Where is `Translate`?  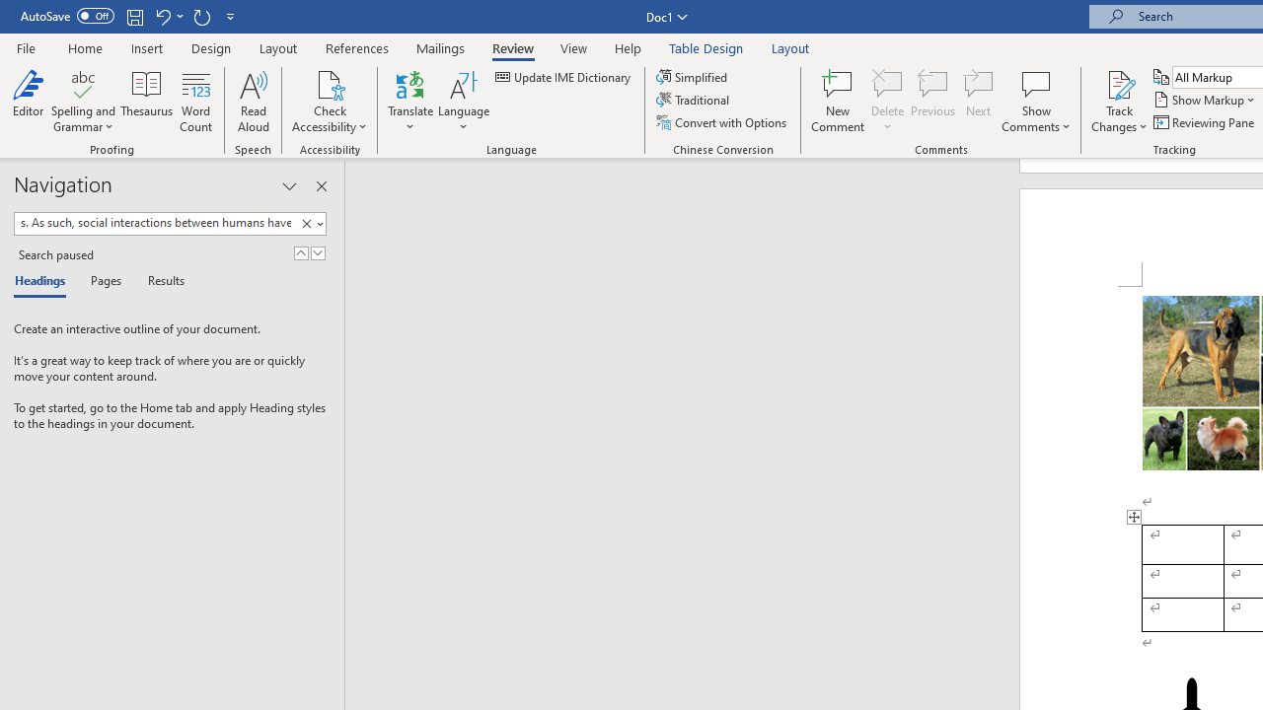
Translate is located at coordinates (410, 101).